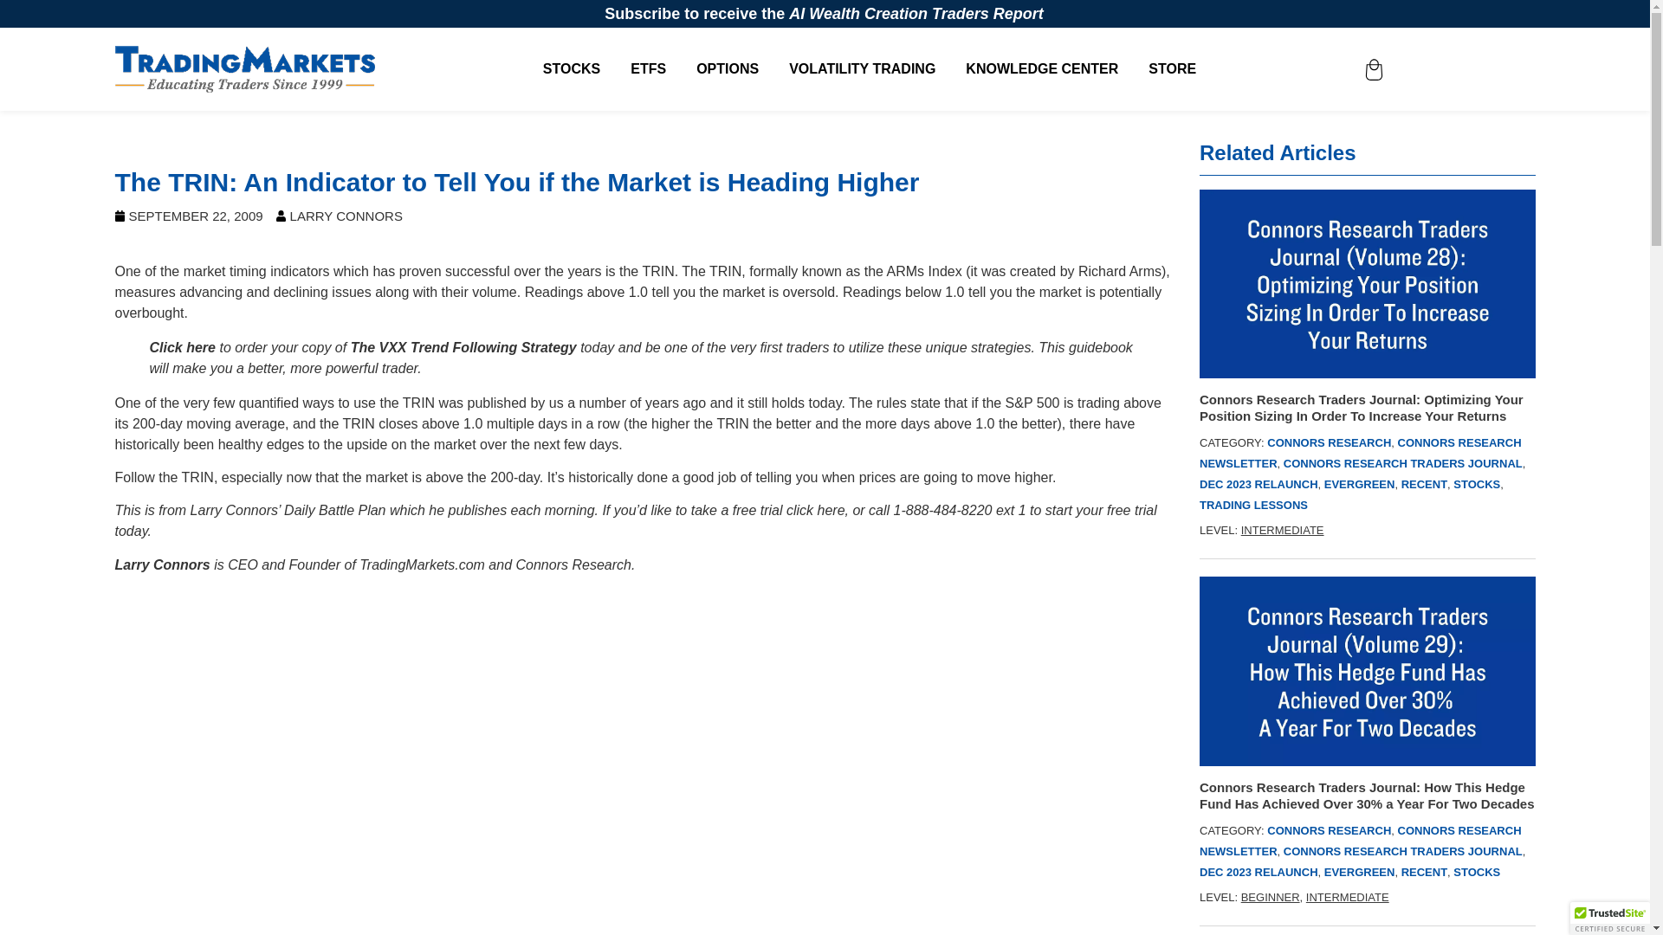 This screenshot has height=935, width=1663. Describe the element at coordinates (1041, 69) in the screenshot. I see `KNOWLEDGE CENTER` at that location.